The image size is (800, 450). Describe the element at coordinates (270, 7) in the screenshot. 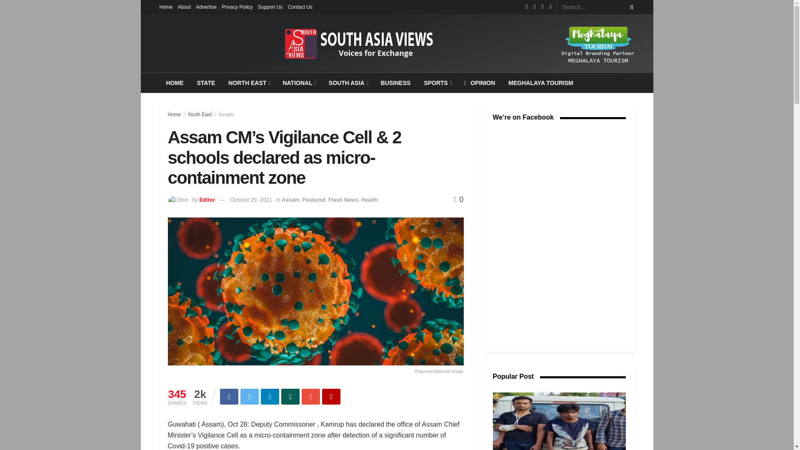

I see `Support Us` at that location.